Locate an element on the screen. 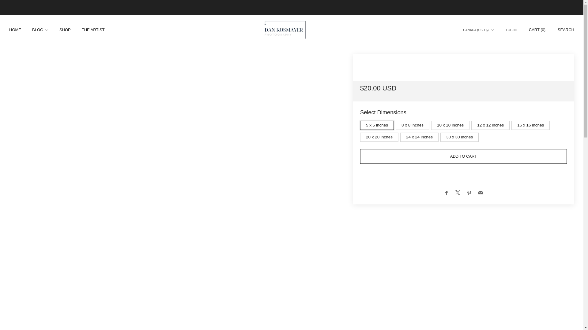  SHOP is located at coordinates (65, 30).